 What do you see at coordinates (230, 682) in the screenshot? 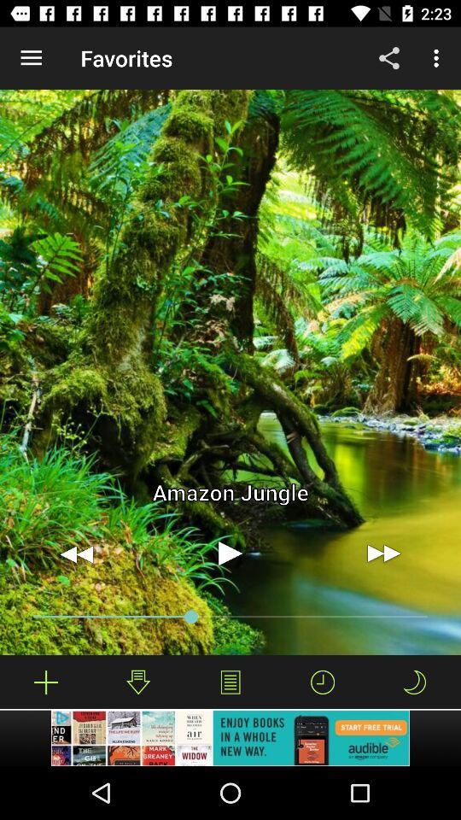
I see `click on the icon which is to the left of the clock icon` at bounding box center [230, 682].